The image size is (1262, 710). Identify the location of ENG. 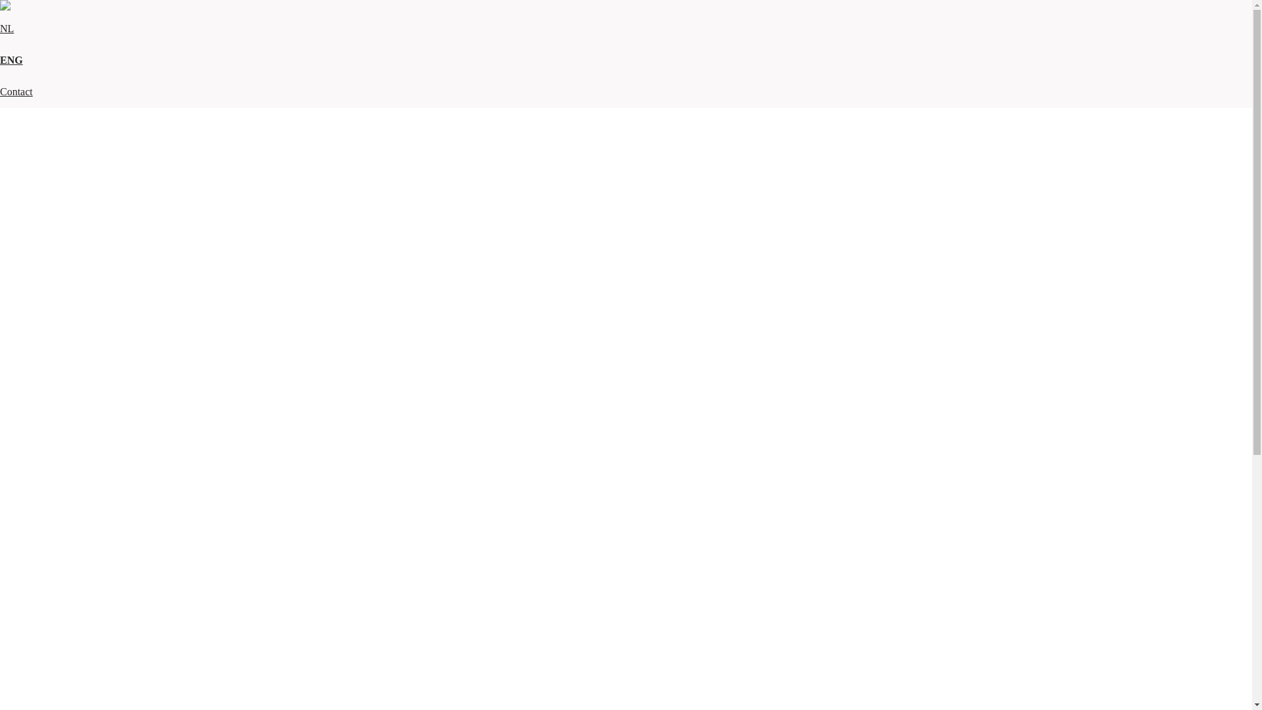
(12, 60).